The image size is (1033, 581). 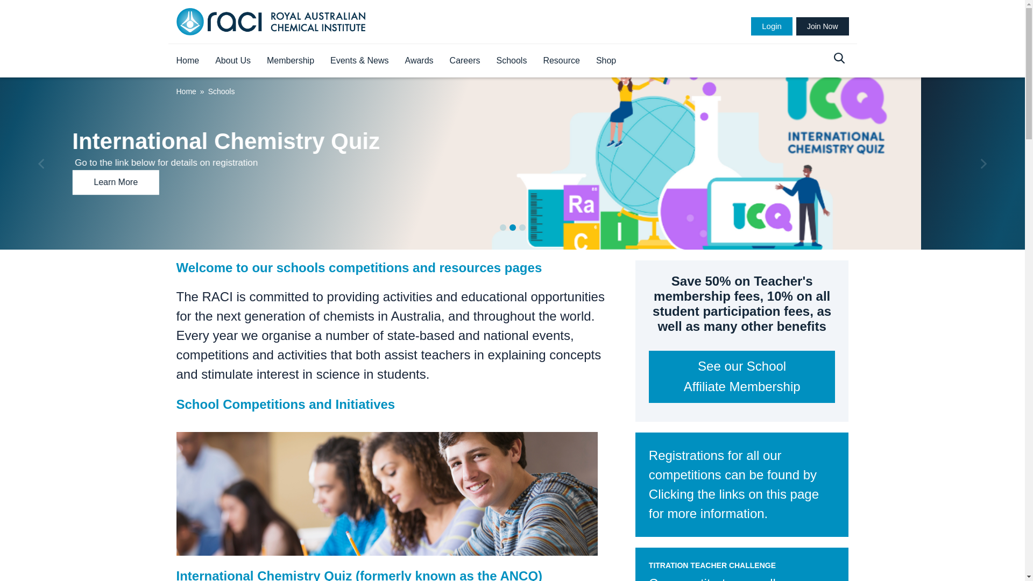 What do you see at coordinates (233, 61) in the screenshot?
I see `About Us` at bounding box center [233, 61].